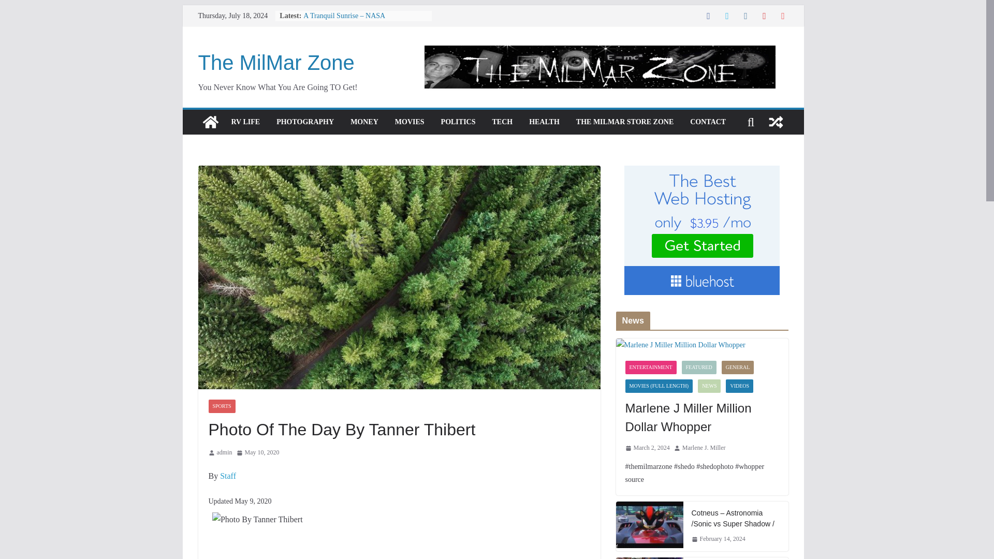  What do you see at coordinates (305, 122) in the screenshot?
I see `PHOTOGRAPHY` at bounding box center [305, 122].